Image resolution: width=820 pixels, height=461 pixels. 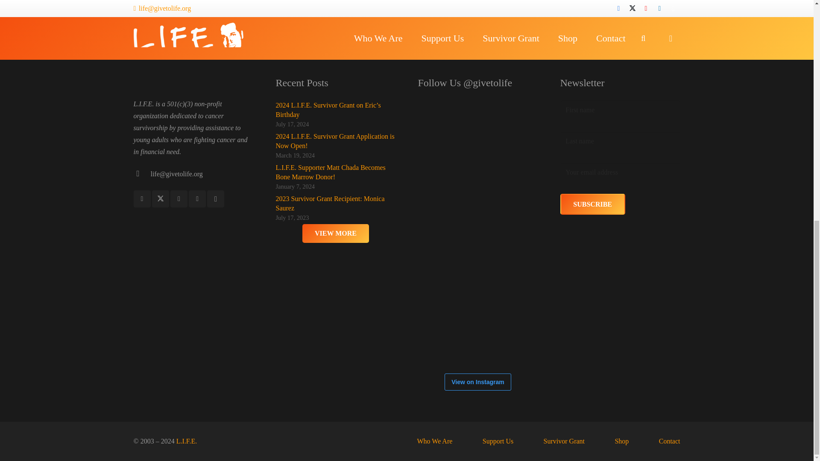 What do you see at coordinates (592, 204) in the screenshot?
I see `Subscribe` at bounding box center [592, 204].